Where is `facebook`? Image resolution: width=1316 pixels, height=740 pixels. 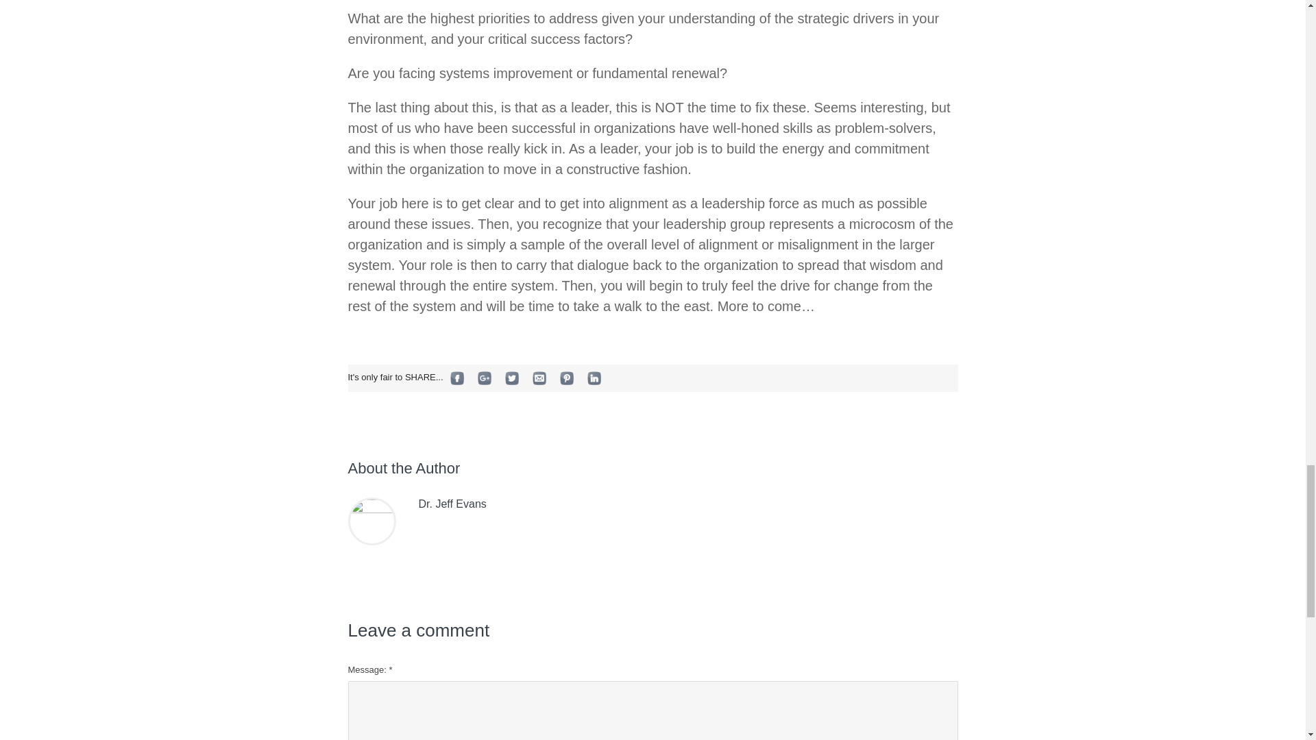 facebook is located at coordinates (457, 378).